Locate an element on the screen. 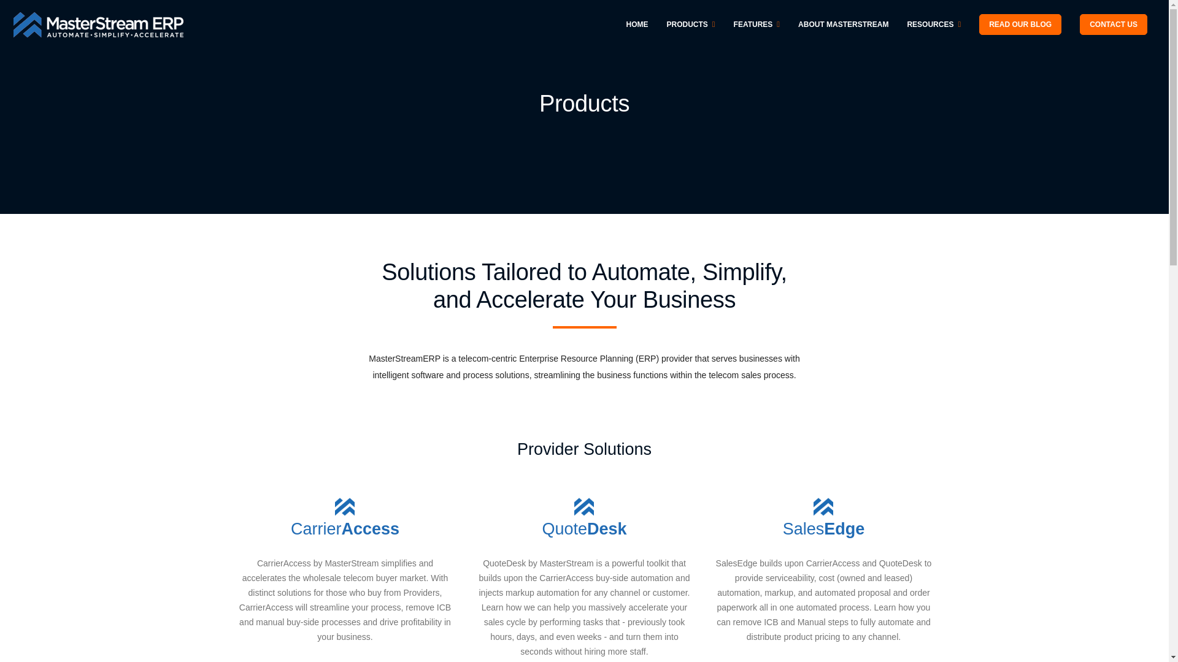 This screenshot has width=1178, height=662. CONTACT US is located at coordinates (1114, 24).